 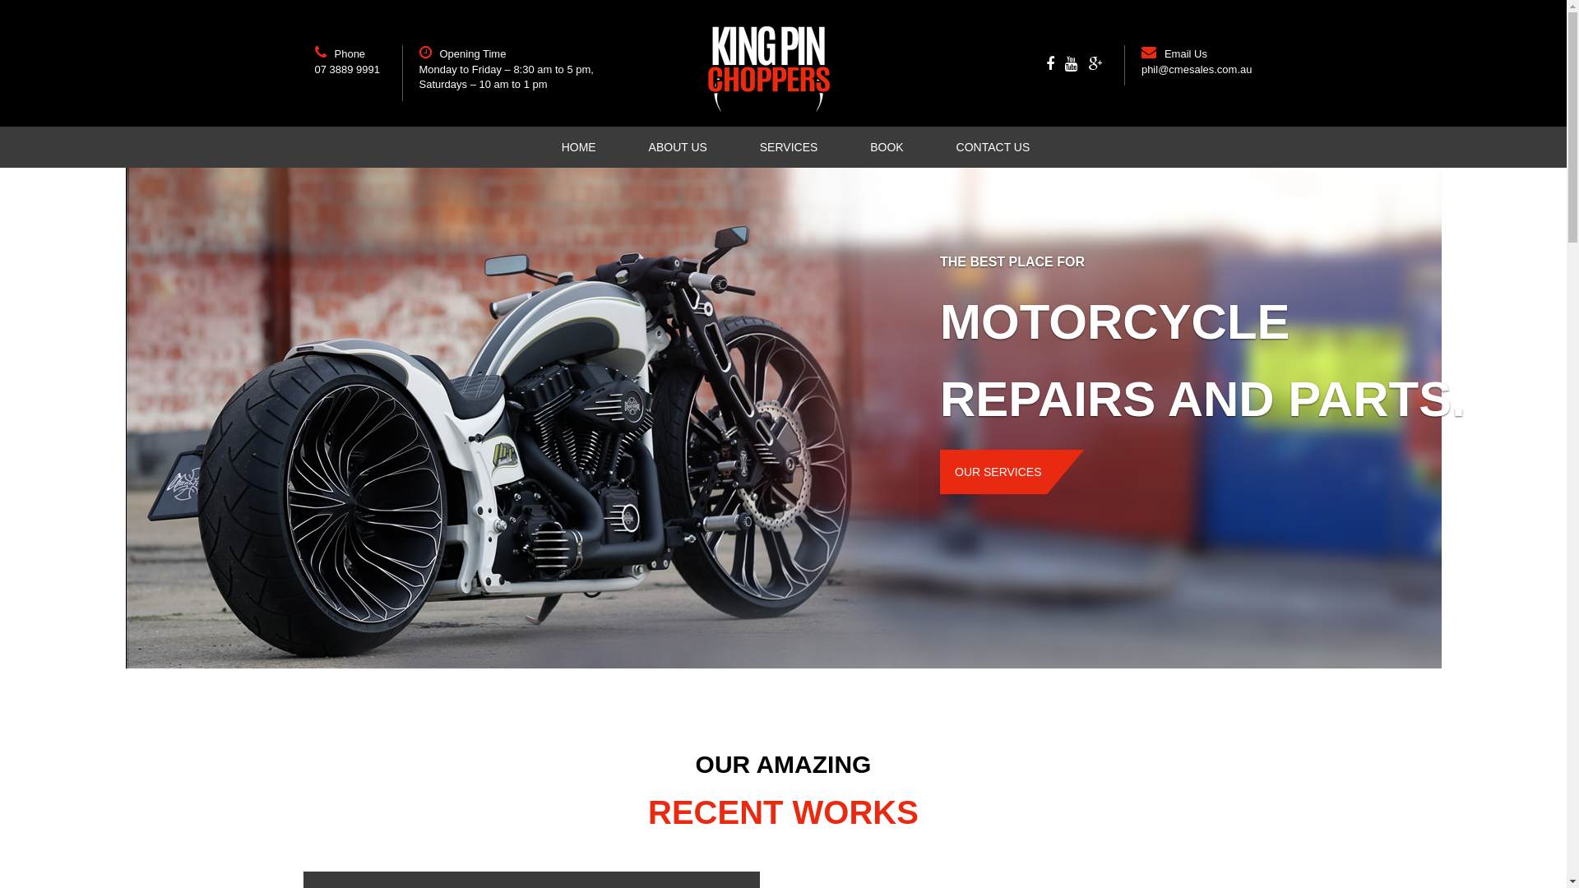 I want to click on ABOUT US, so click(x=678, y=147).